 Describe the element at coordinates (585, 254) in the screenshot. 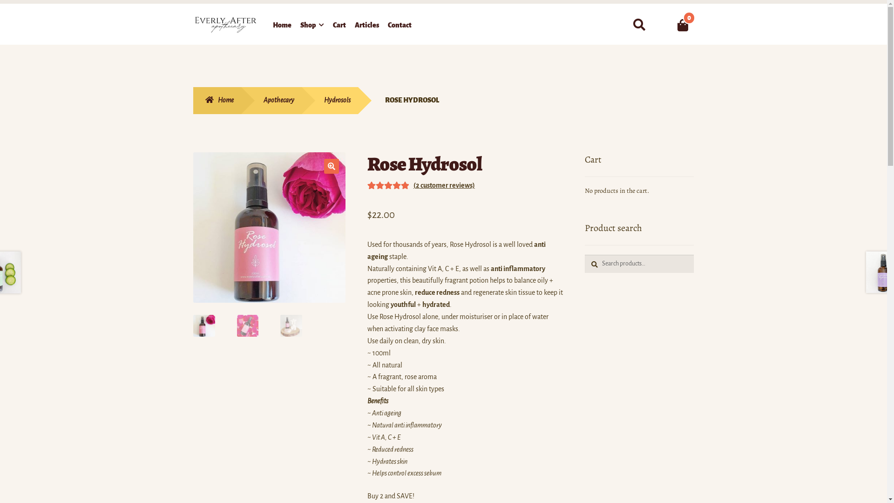

I see `Search` at that location.